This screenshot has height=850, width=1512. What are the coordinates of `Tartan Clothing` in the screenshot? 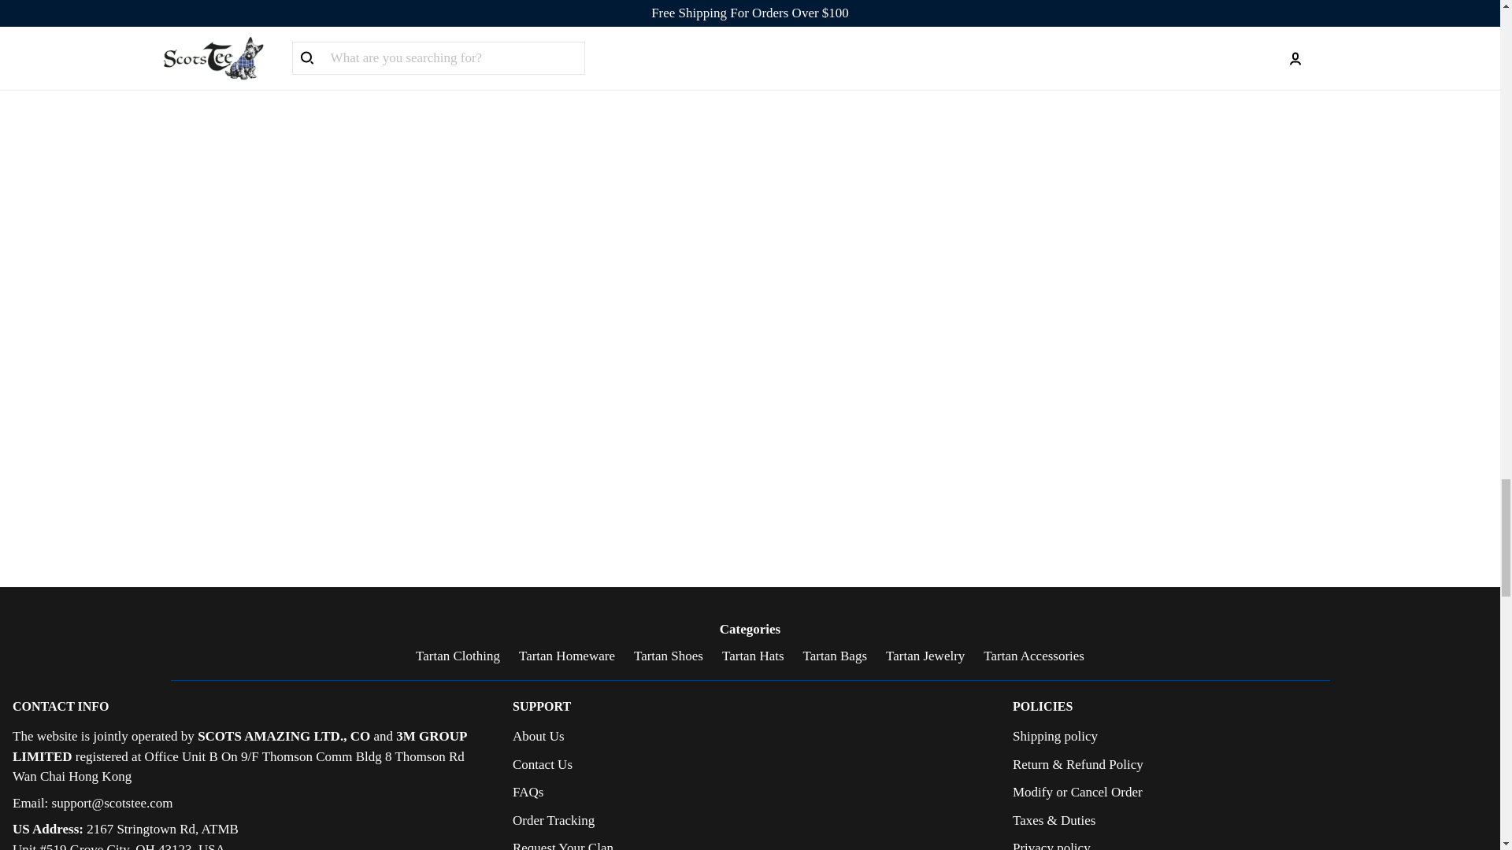 It's located at (458, 656).